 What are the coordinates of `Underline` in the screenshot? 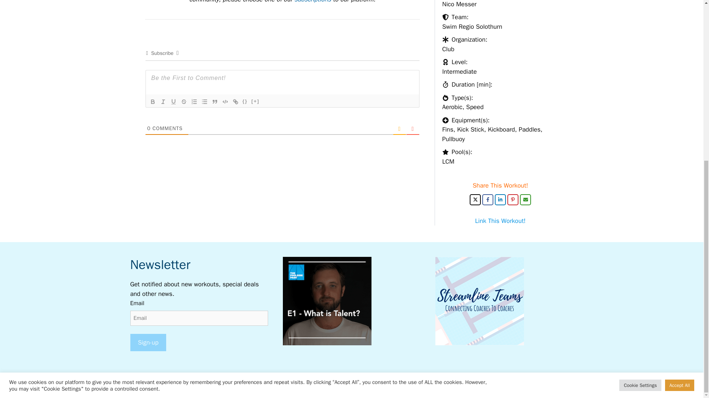 It's located at (174, 102).